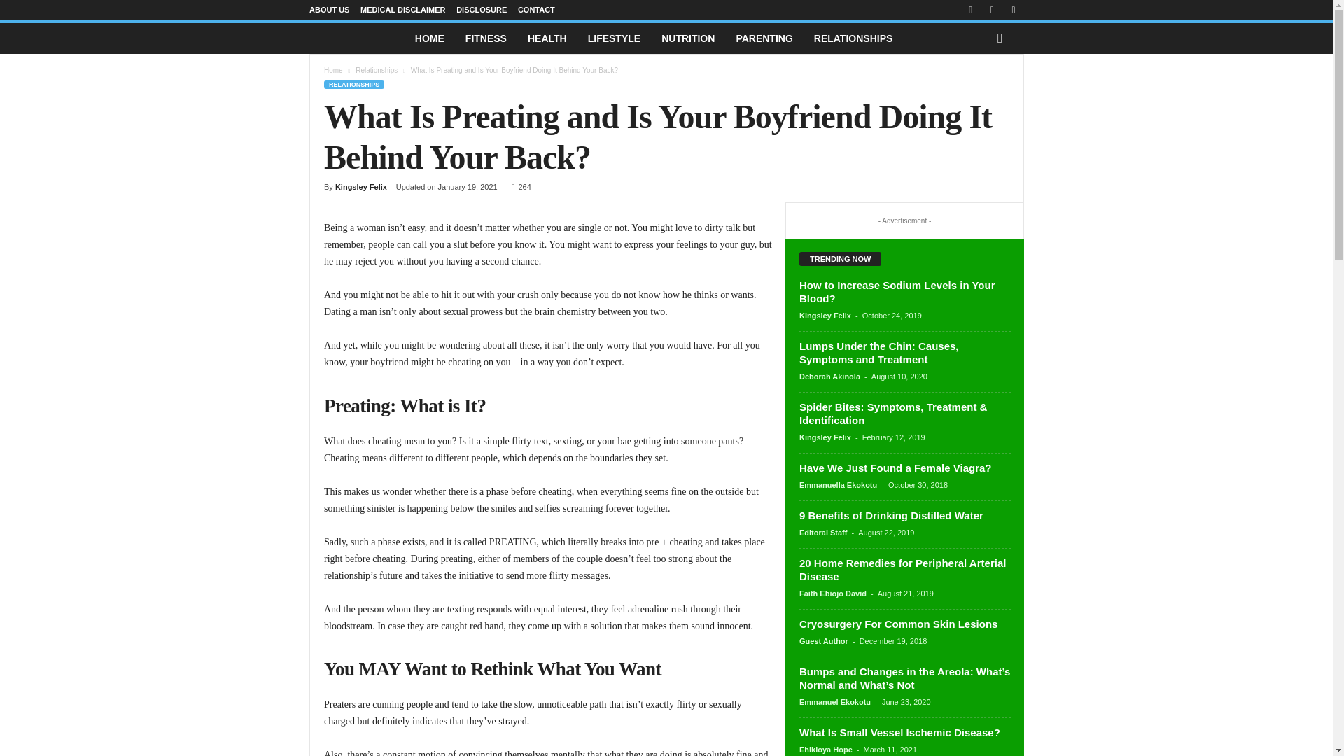 The height and width of the screenshot is (756, 1344). I want to click on PARENTING, so click(764, 38).